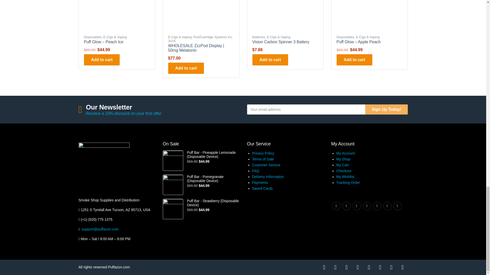 This screenshot has height=275, width=490. I want to click on Disposables, so click(345, 37).